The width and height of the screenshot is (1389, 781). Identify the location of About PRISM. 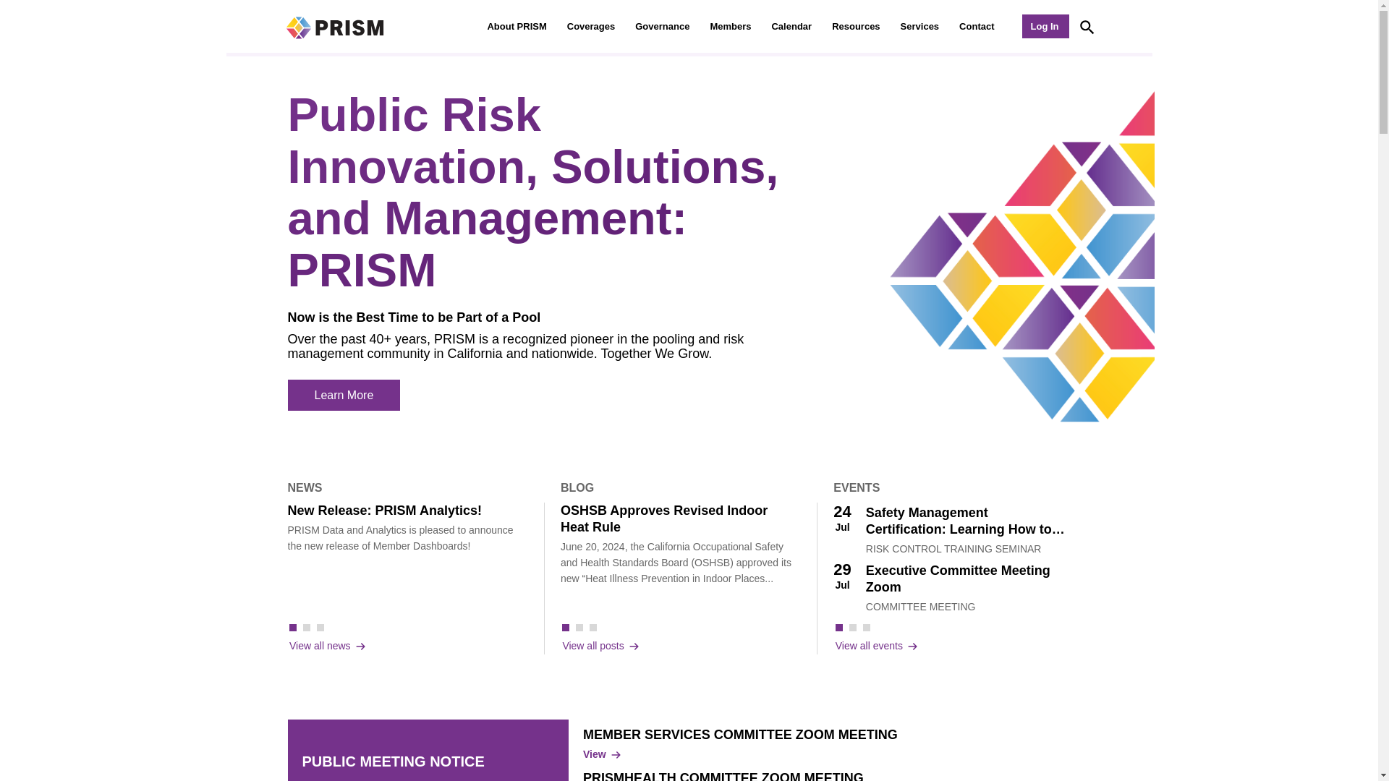
(517, 26).